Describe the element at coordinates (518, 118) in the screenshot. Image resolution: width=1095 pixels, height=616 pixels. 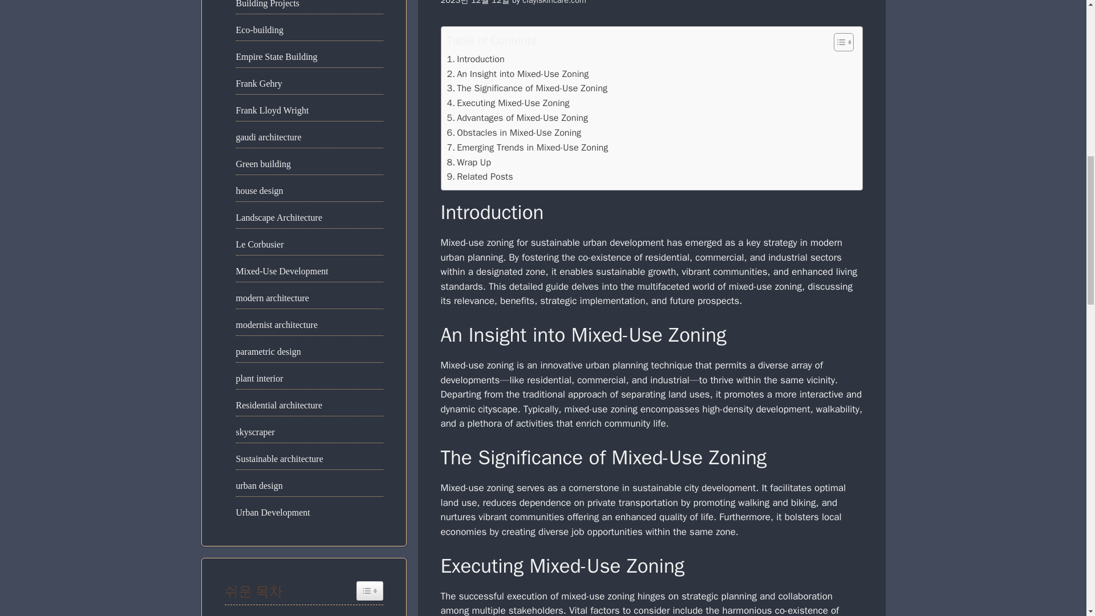
I see `Advantages of Mixed-Use Zoning` at that location.